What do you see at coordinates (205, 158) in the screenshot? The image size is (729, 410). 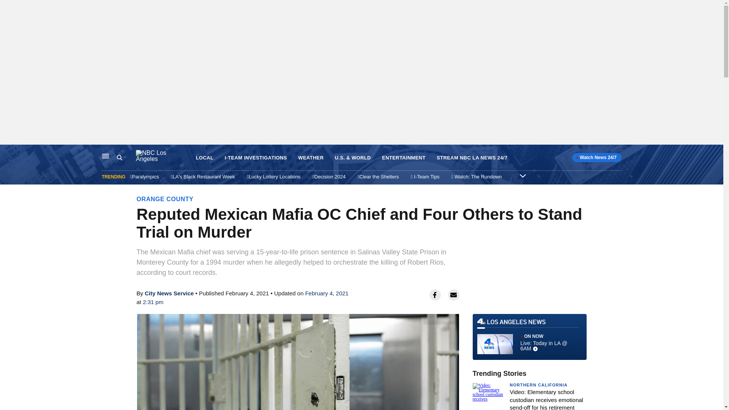 I see `LOCAL` at bounding box center [205, 158].